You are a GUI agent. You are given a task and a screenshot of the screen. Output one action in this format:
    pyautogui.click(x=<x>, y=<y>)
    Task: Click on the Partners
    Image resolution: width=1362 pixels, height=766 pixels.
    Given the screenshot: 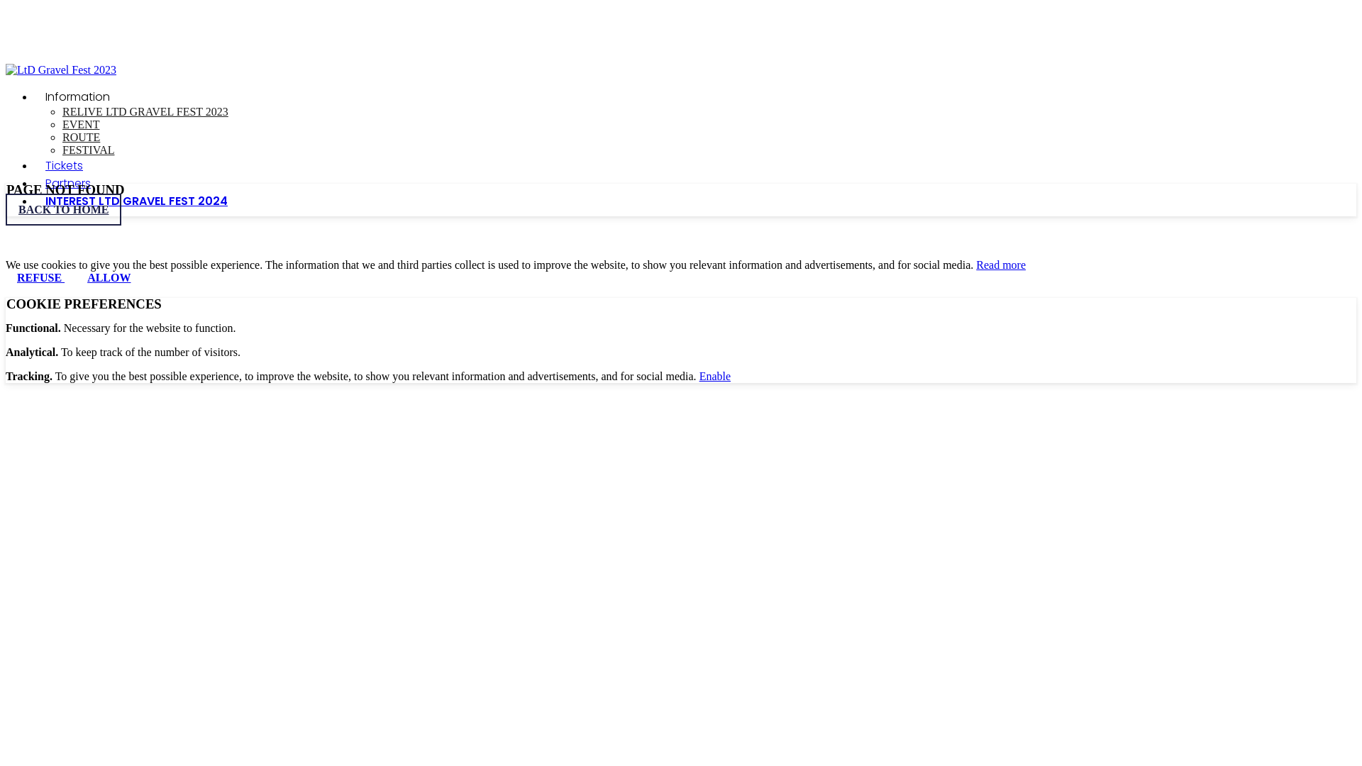 What is the action you would take?
    pyautogui.click(x=68, y=183)
    